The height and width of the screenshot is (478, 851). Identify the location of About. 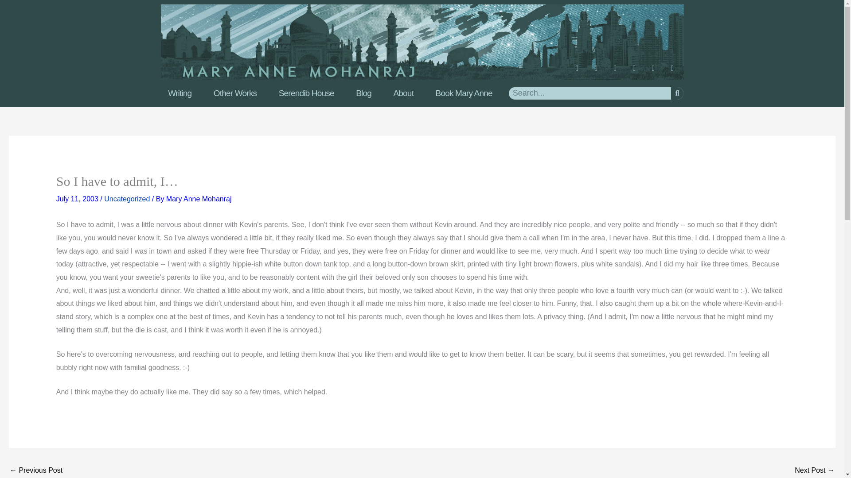
(403, 93).